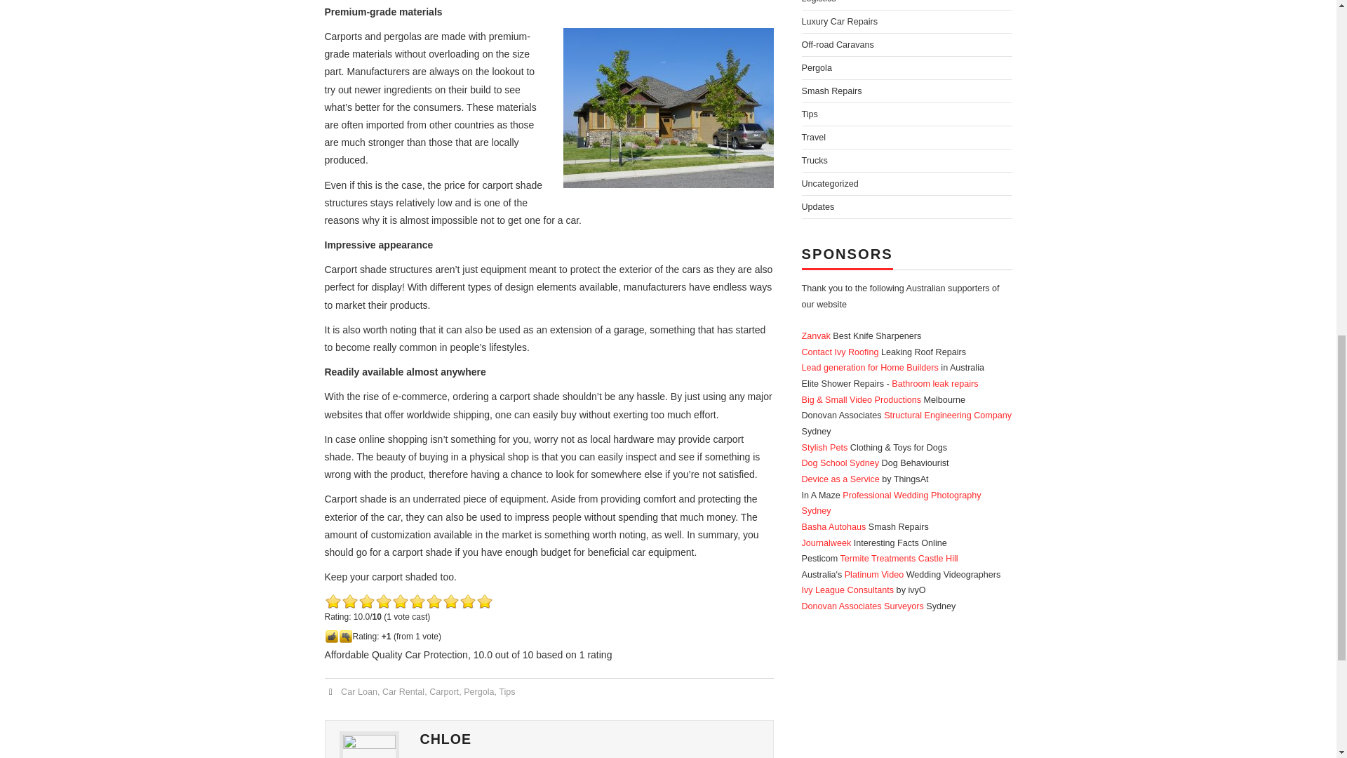 The image size is (1347, 758). Describe the element at coordinates (478, 691) in the screenshot. I see `Pergola` at that location.